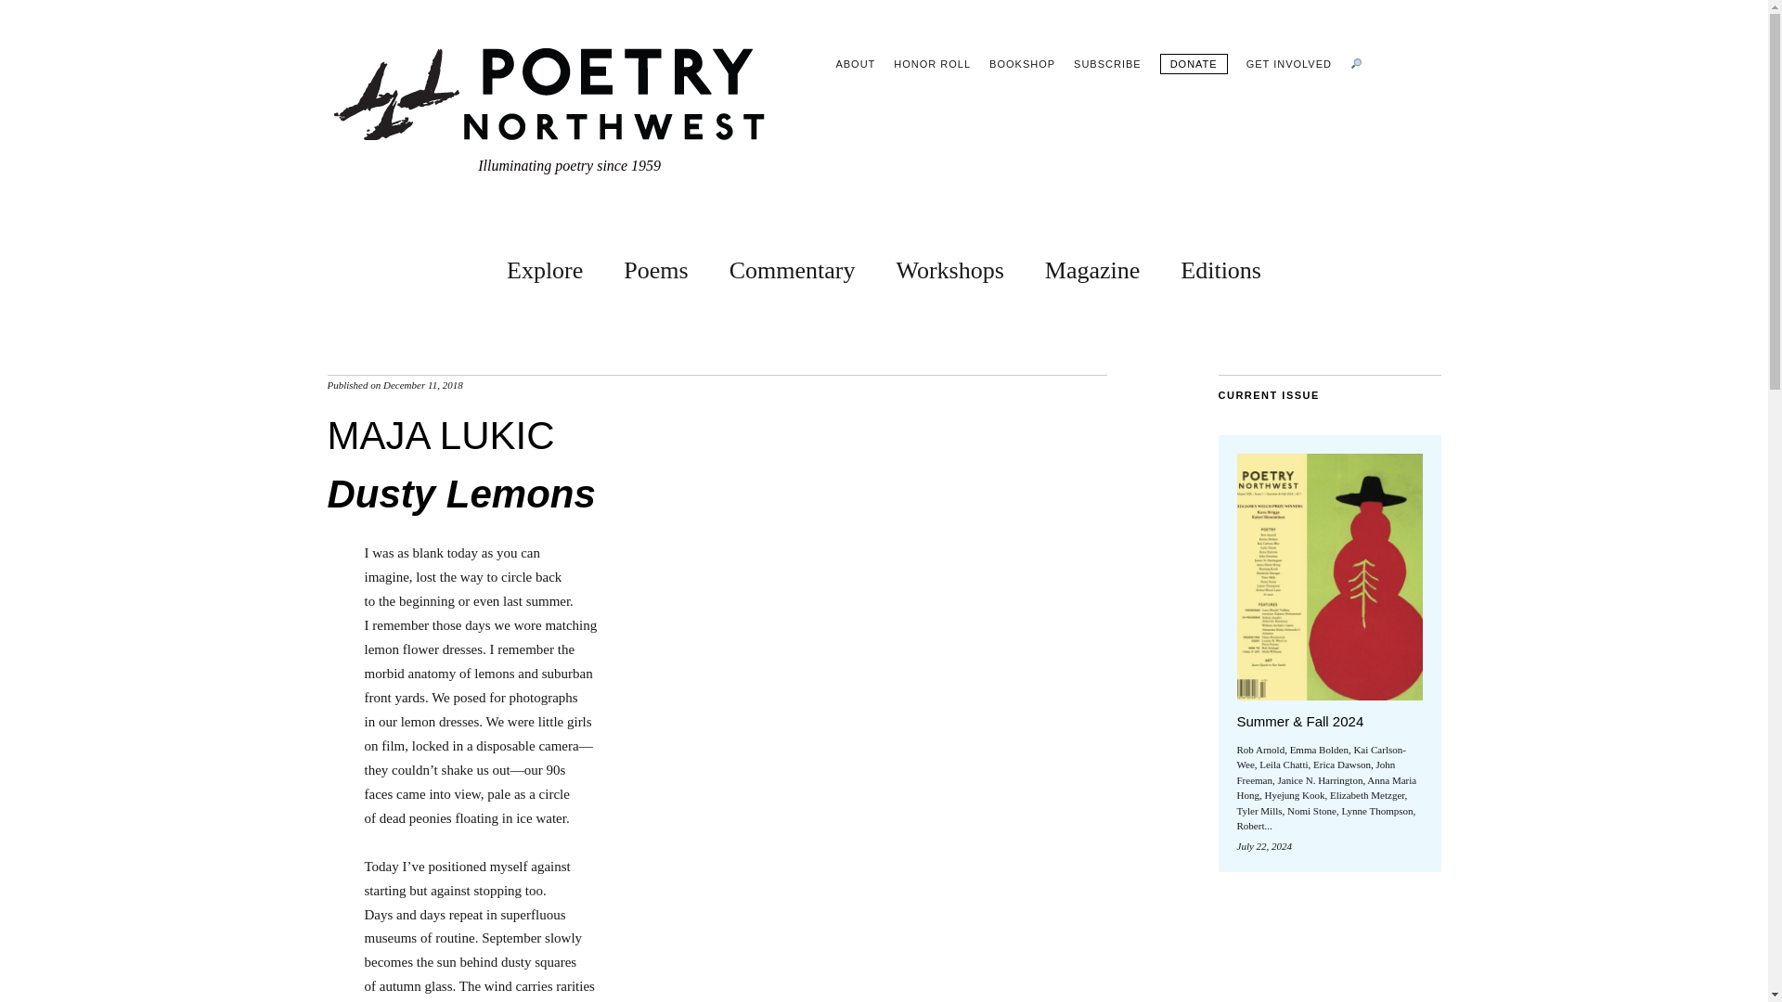 This screenshot has width=1782, height=1002. Describe the element at coordinates (1220, 266) in the screenshot. I see `Editions` at that location.